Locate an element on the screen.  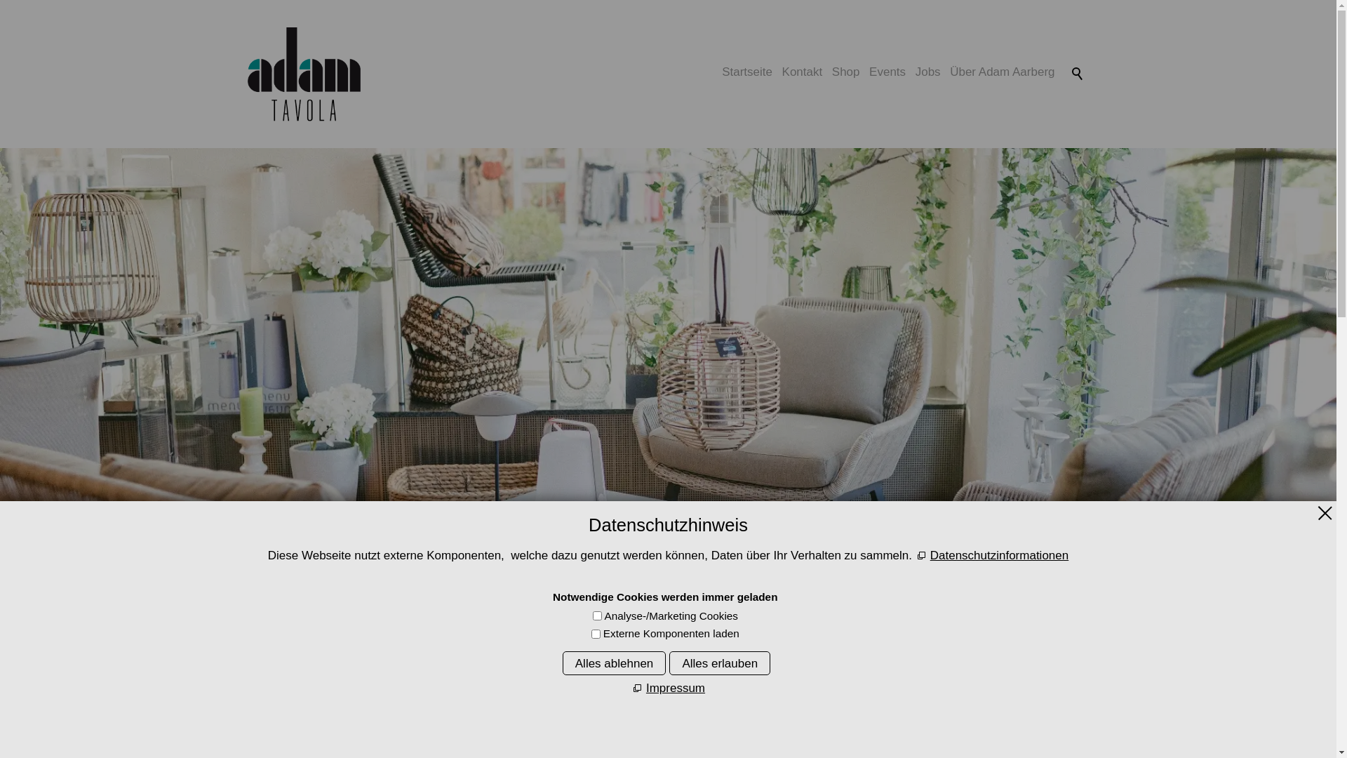
Datenschutzinformationen is located at coordinates (992, 556).